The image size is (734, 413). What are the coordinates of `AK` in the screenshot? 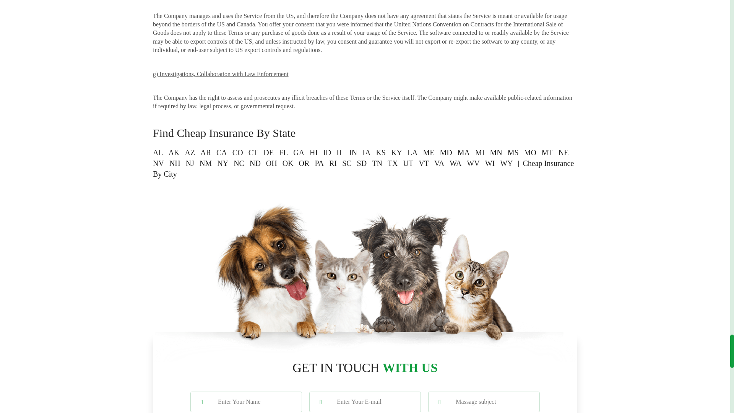 It's located at (174, 152).